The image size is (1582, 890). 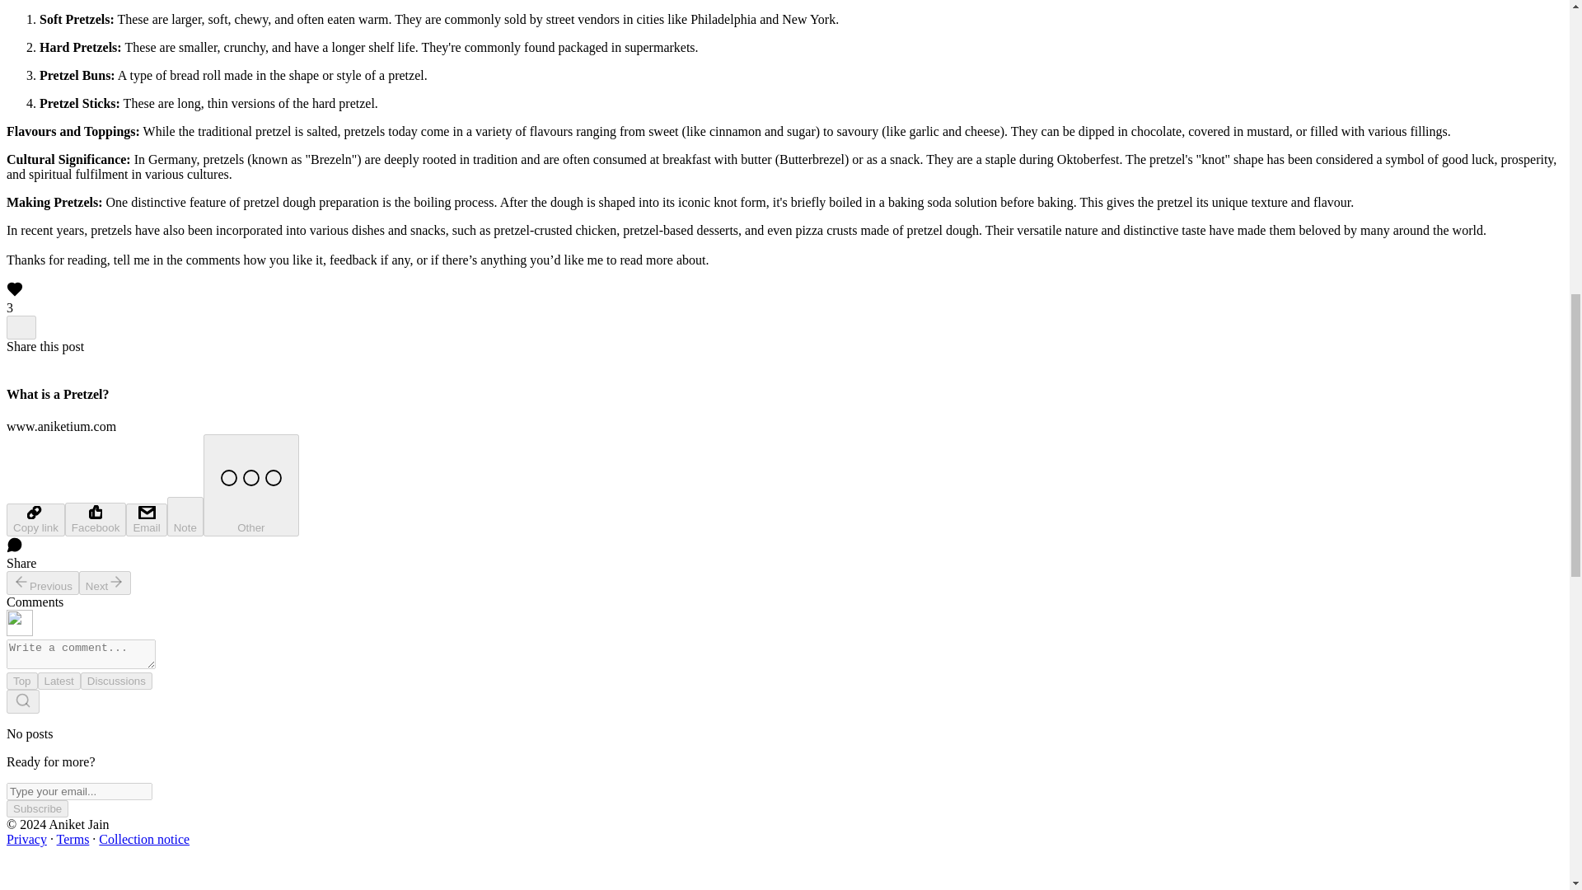 I want to click on Copy link, so click(x=35, y=520).